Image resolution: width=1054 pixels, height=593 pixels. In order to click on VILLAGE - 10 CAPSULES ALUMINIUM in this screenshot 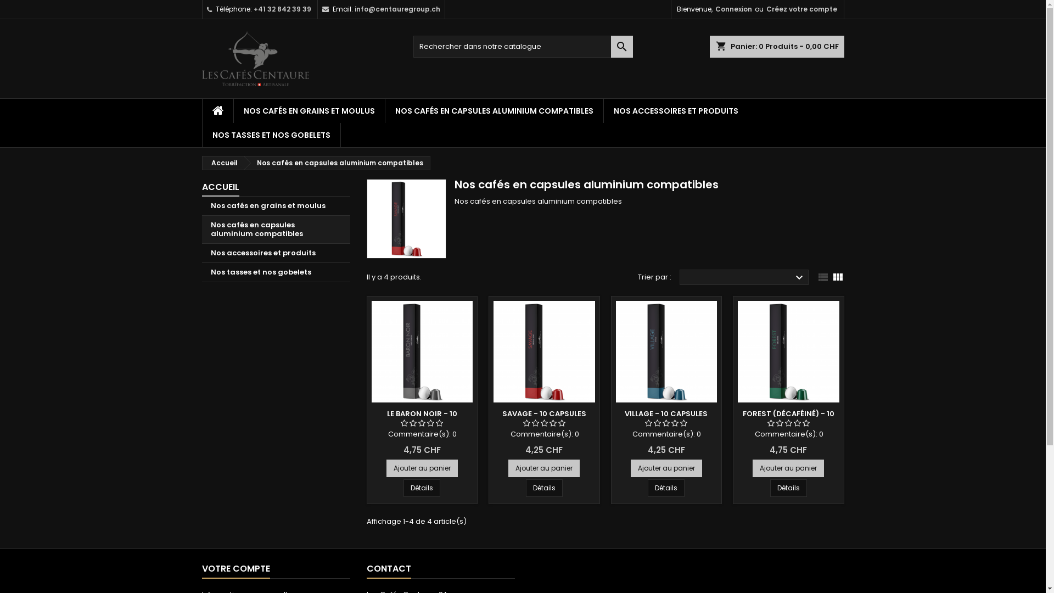, I will do `click(666, 419)`.